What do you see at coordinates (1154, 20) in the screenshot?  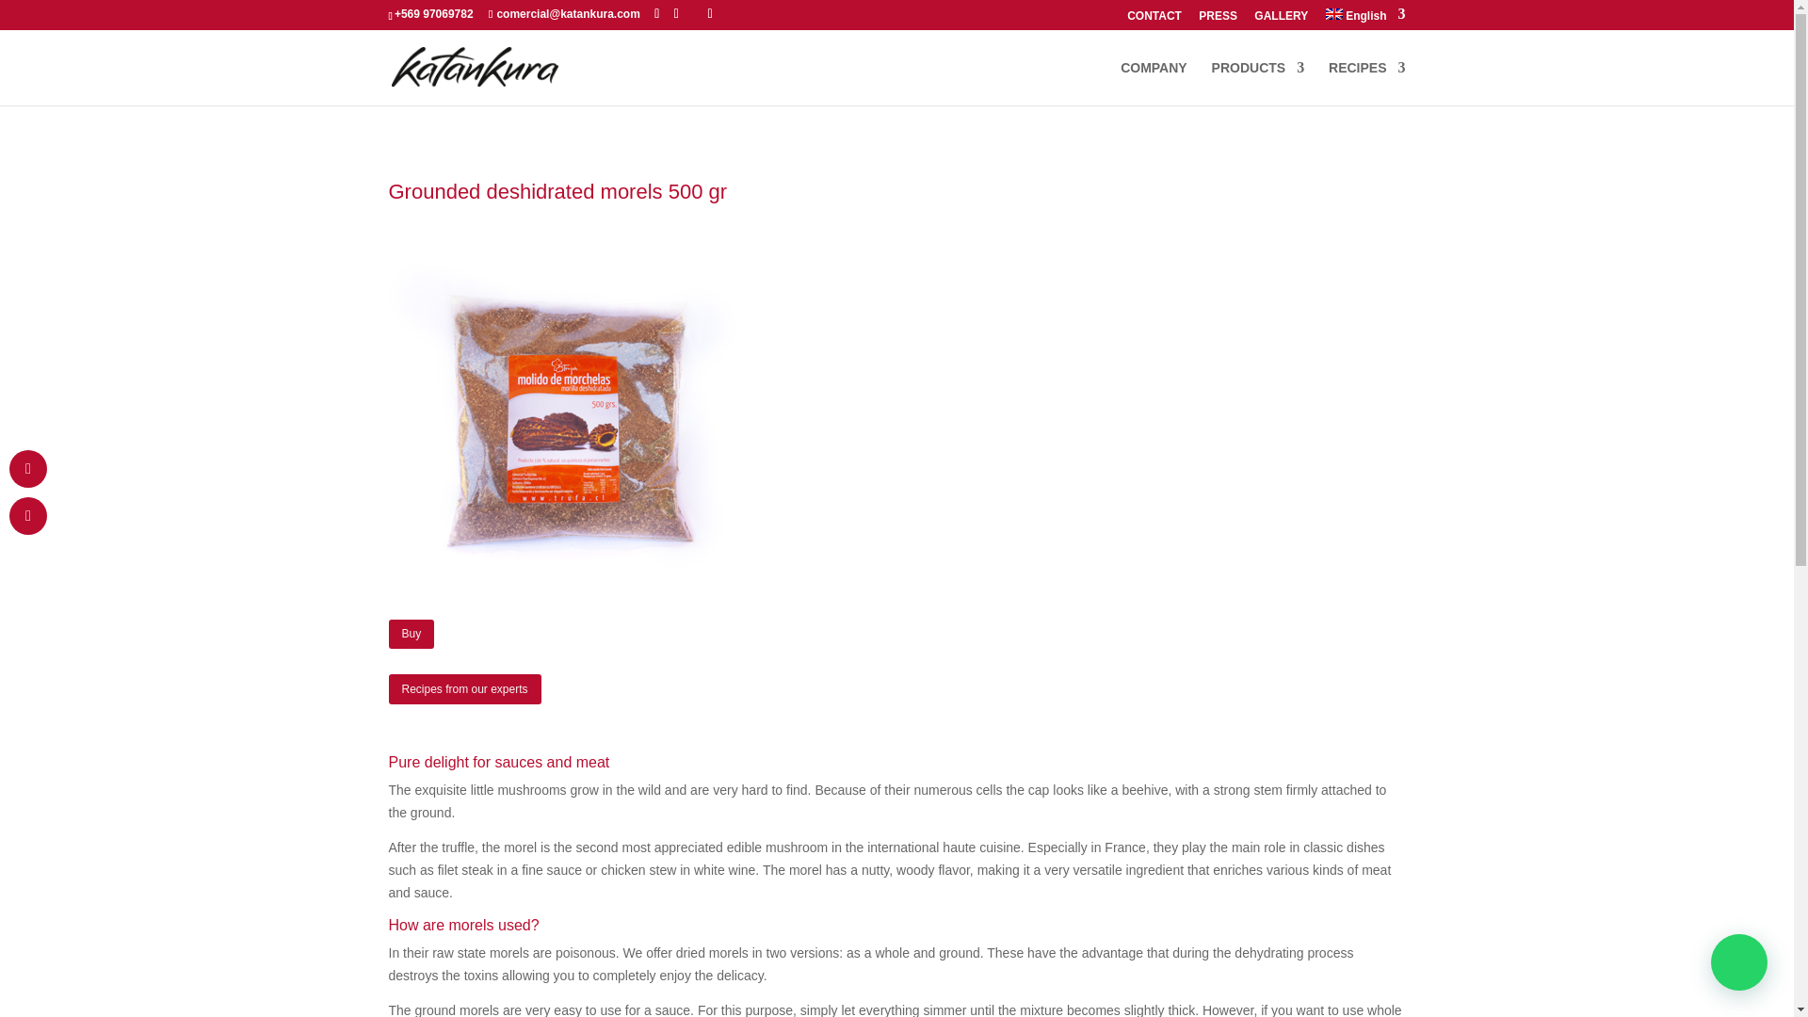 I see `CONTACT` at bounding box center [1154, 20].